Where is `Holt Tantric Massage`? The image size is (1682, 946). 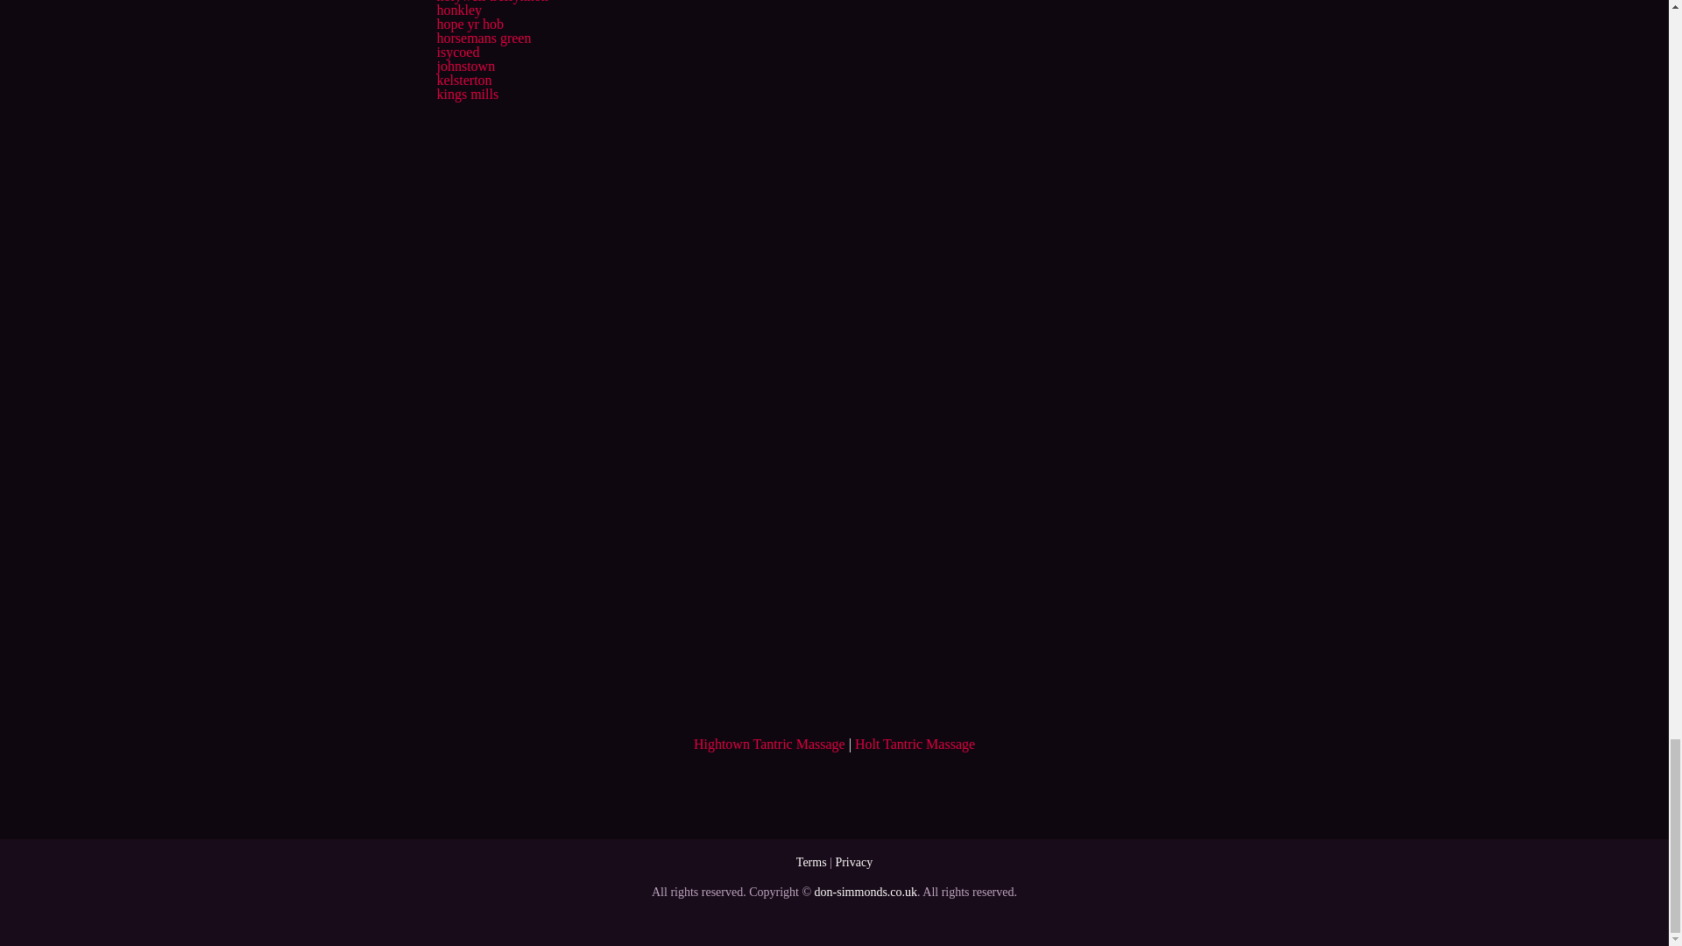
Holt Tantric Massage is located at coordinates (915, 744).